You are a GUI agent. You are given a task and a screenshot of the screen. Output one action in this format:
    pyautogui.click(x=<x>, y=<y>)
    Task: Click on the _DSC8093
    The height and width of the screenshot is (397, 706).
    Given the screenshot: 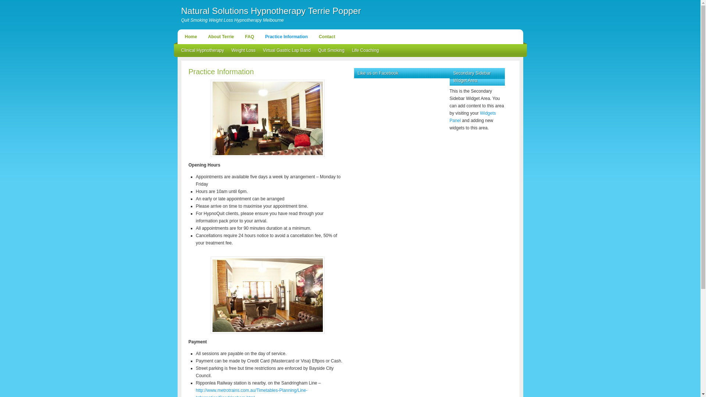 What is the action you would take?
    pyautogui.click(x=267, y=295)
    